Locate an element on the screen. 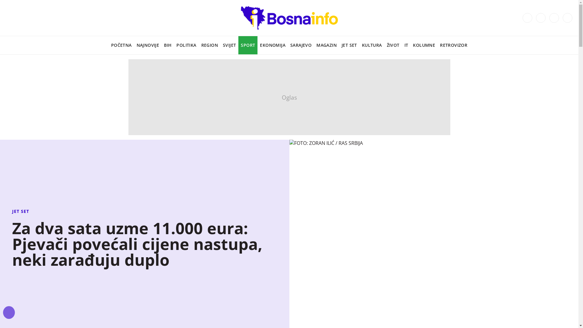  SVIJET is located at coordinates (230, 45).